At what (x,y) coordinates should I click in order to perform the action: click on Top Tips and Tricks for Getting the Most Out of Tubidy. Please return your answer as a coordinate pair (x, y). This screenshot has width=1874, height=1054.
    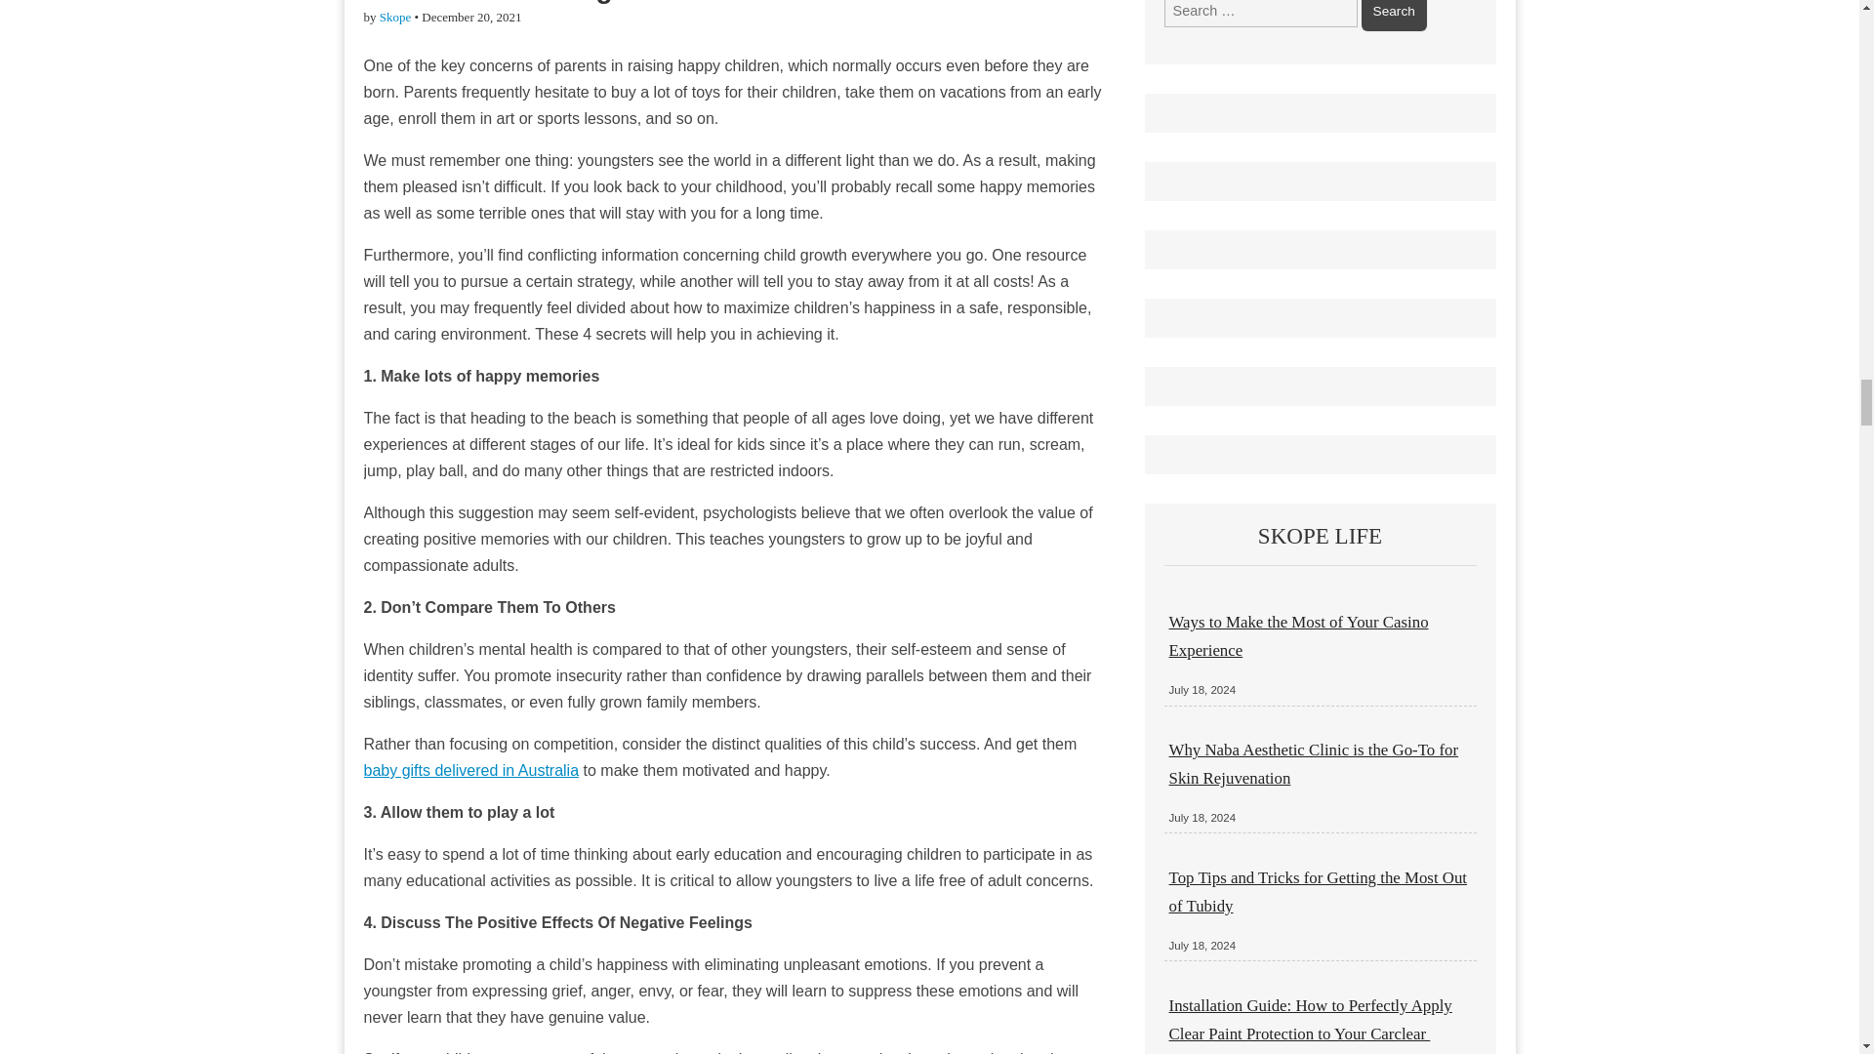
    Looking at the image, I should click on (1318, 891).